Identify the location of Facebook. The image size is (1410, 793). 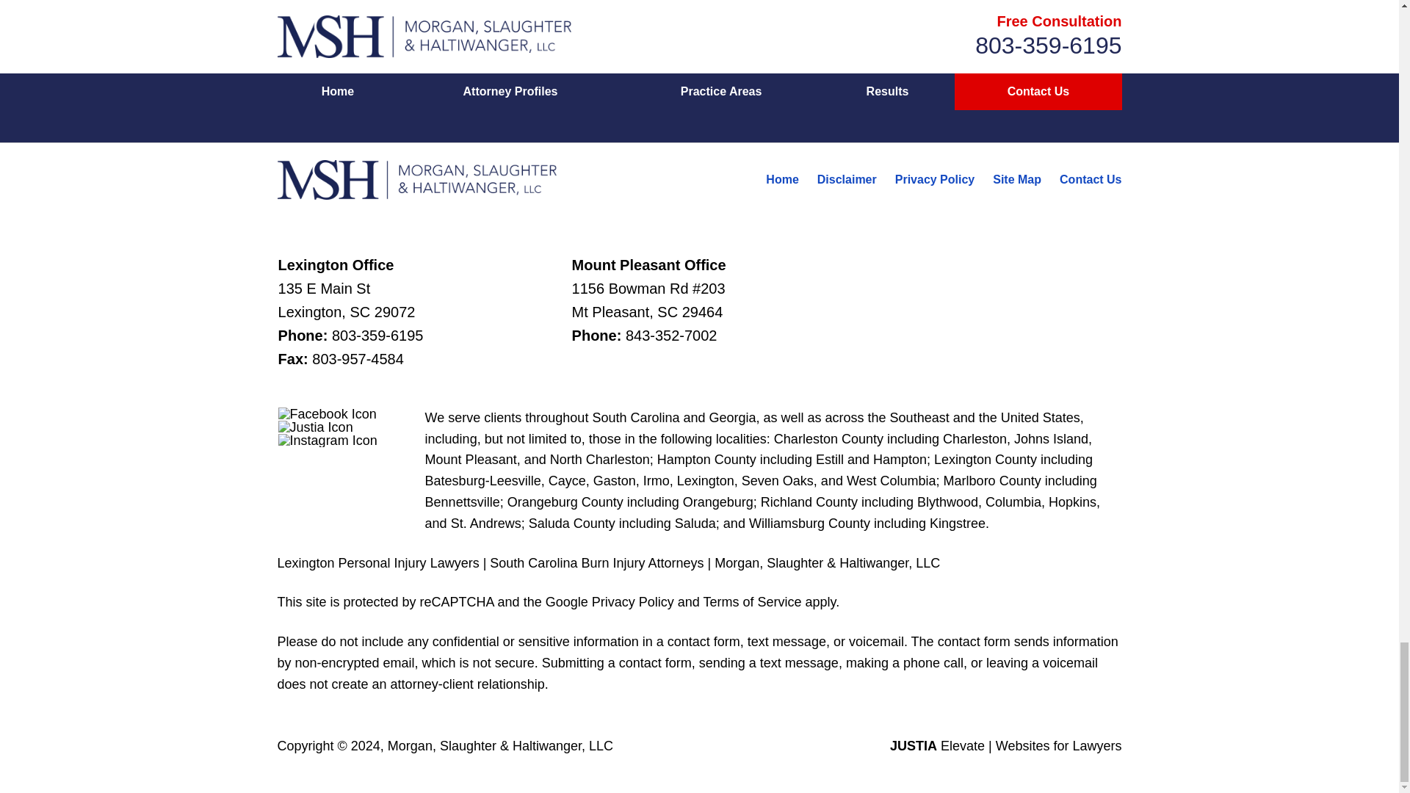
(327, 414).